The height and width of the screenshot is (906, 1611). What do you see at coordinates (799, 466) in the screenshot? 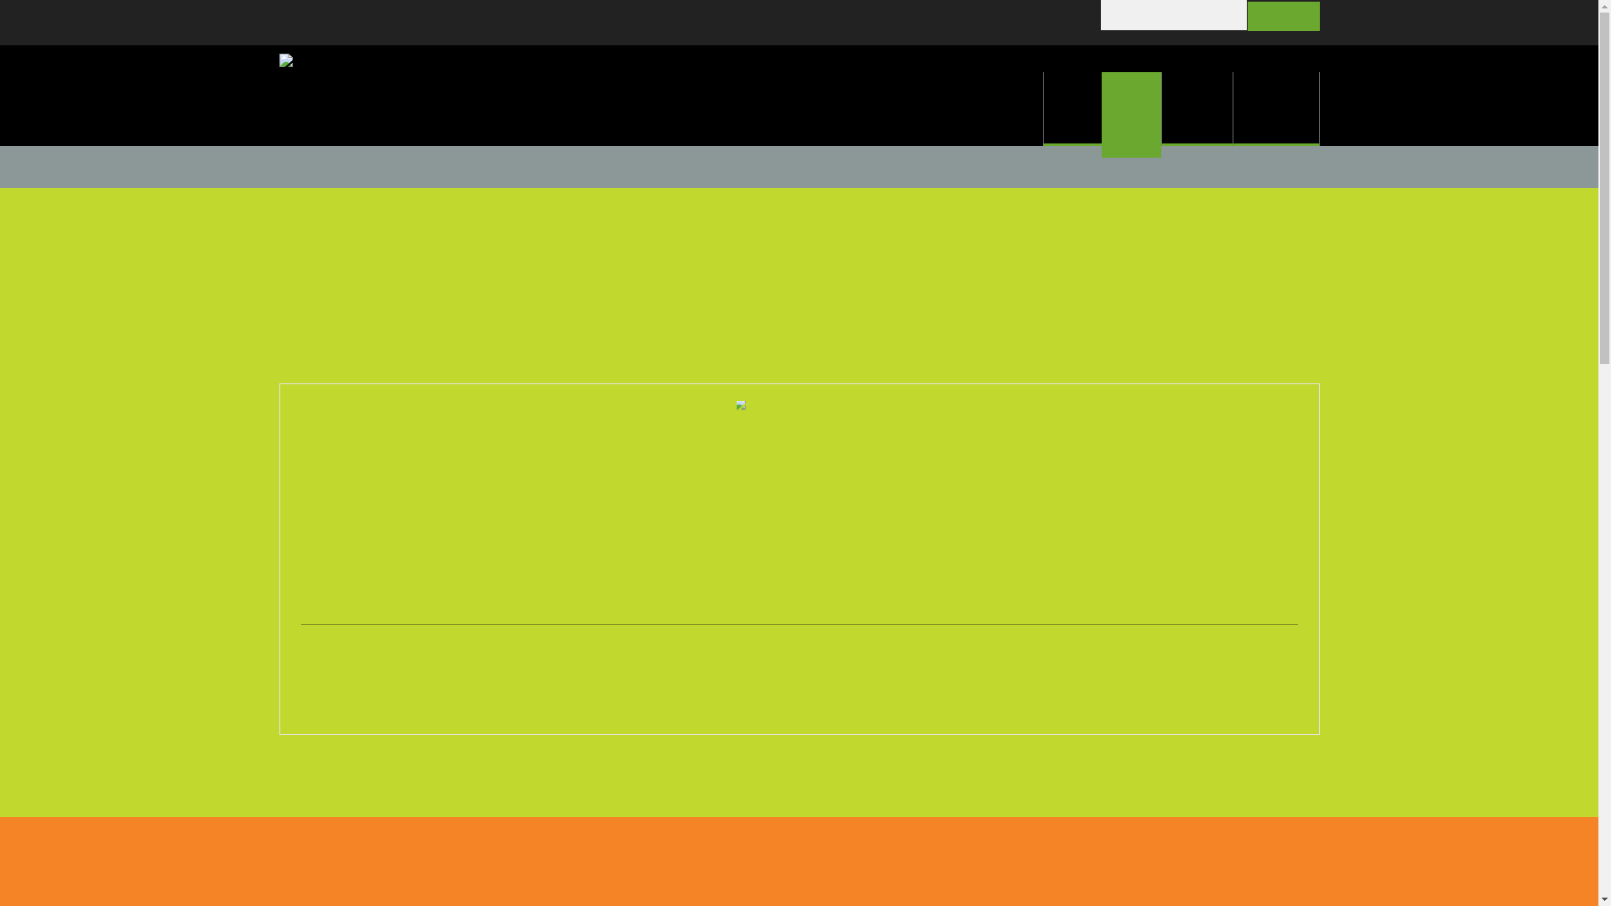
I see `Smiling woman with glasses` at bounding box center [799, 466].